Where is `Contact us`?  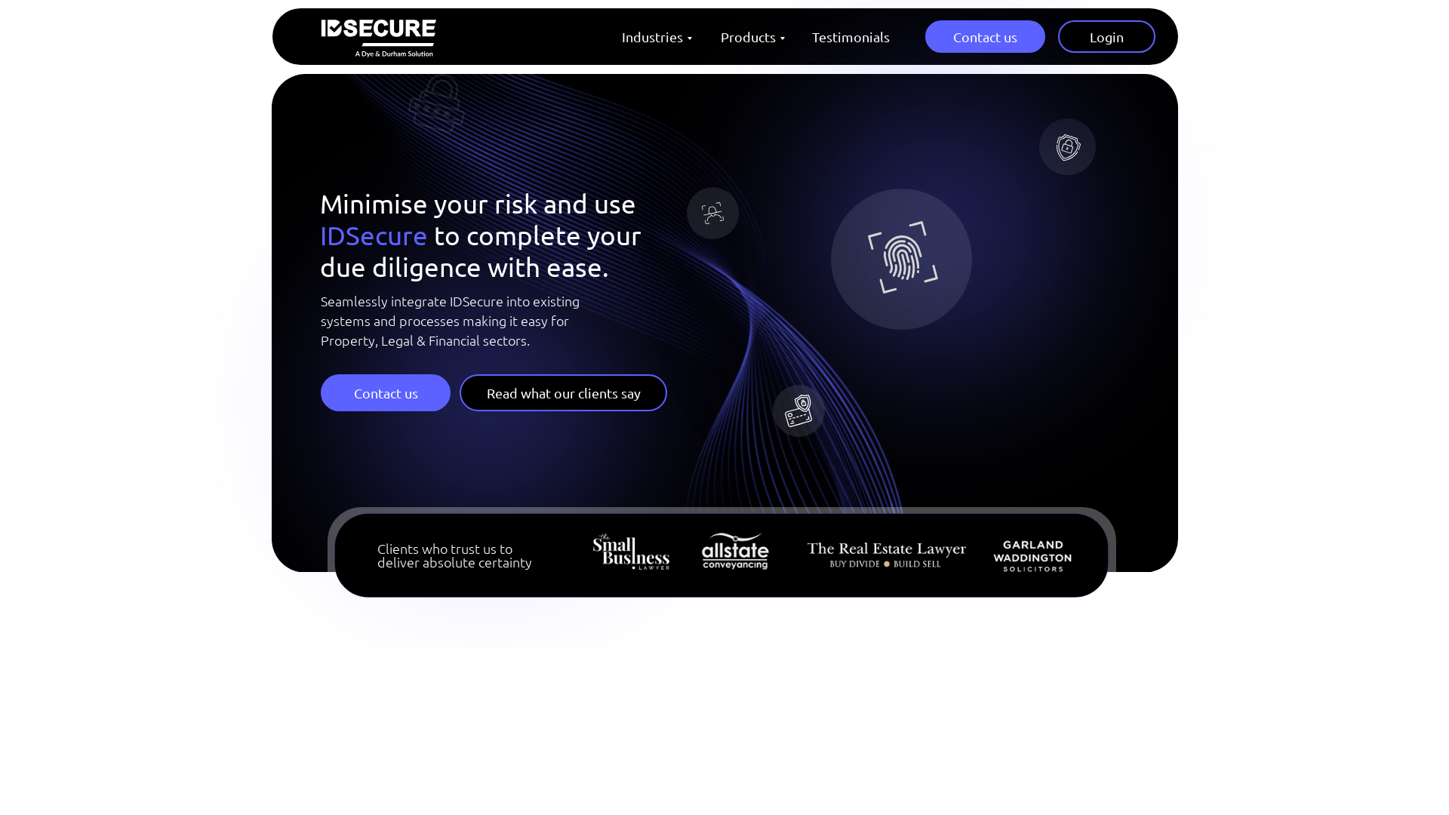
Contact us is located at coordinates (986, 36).